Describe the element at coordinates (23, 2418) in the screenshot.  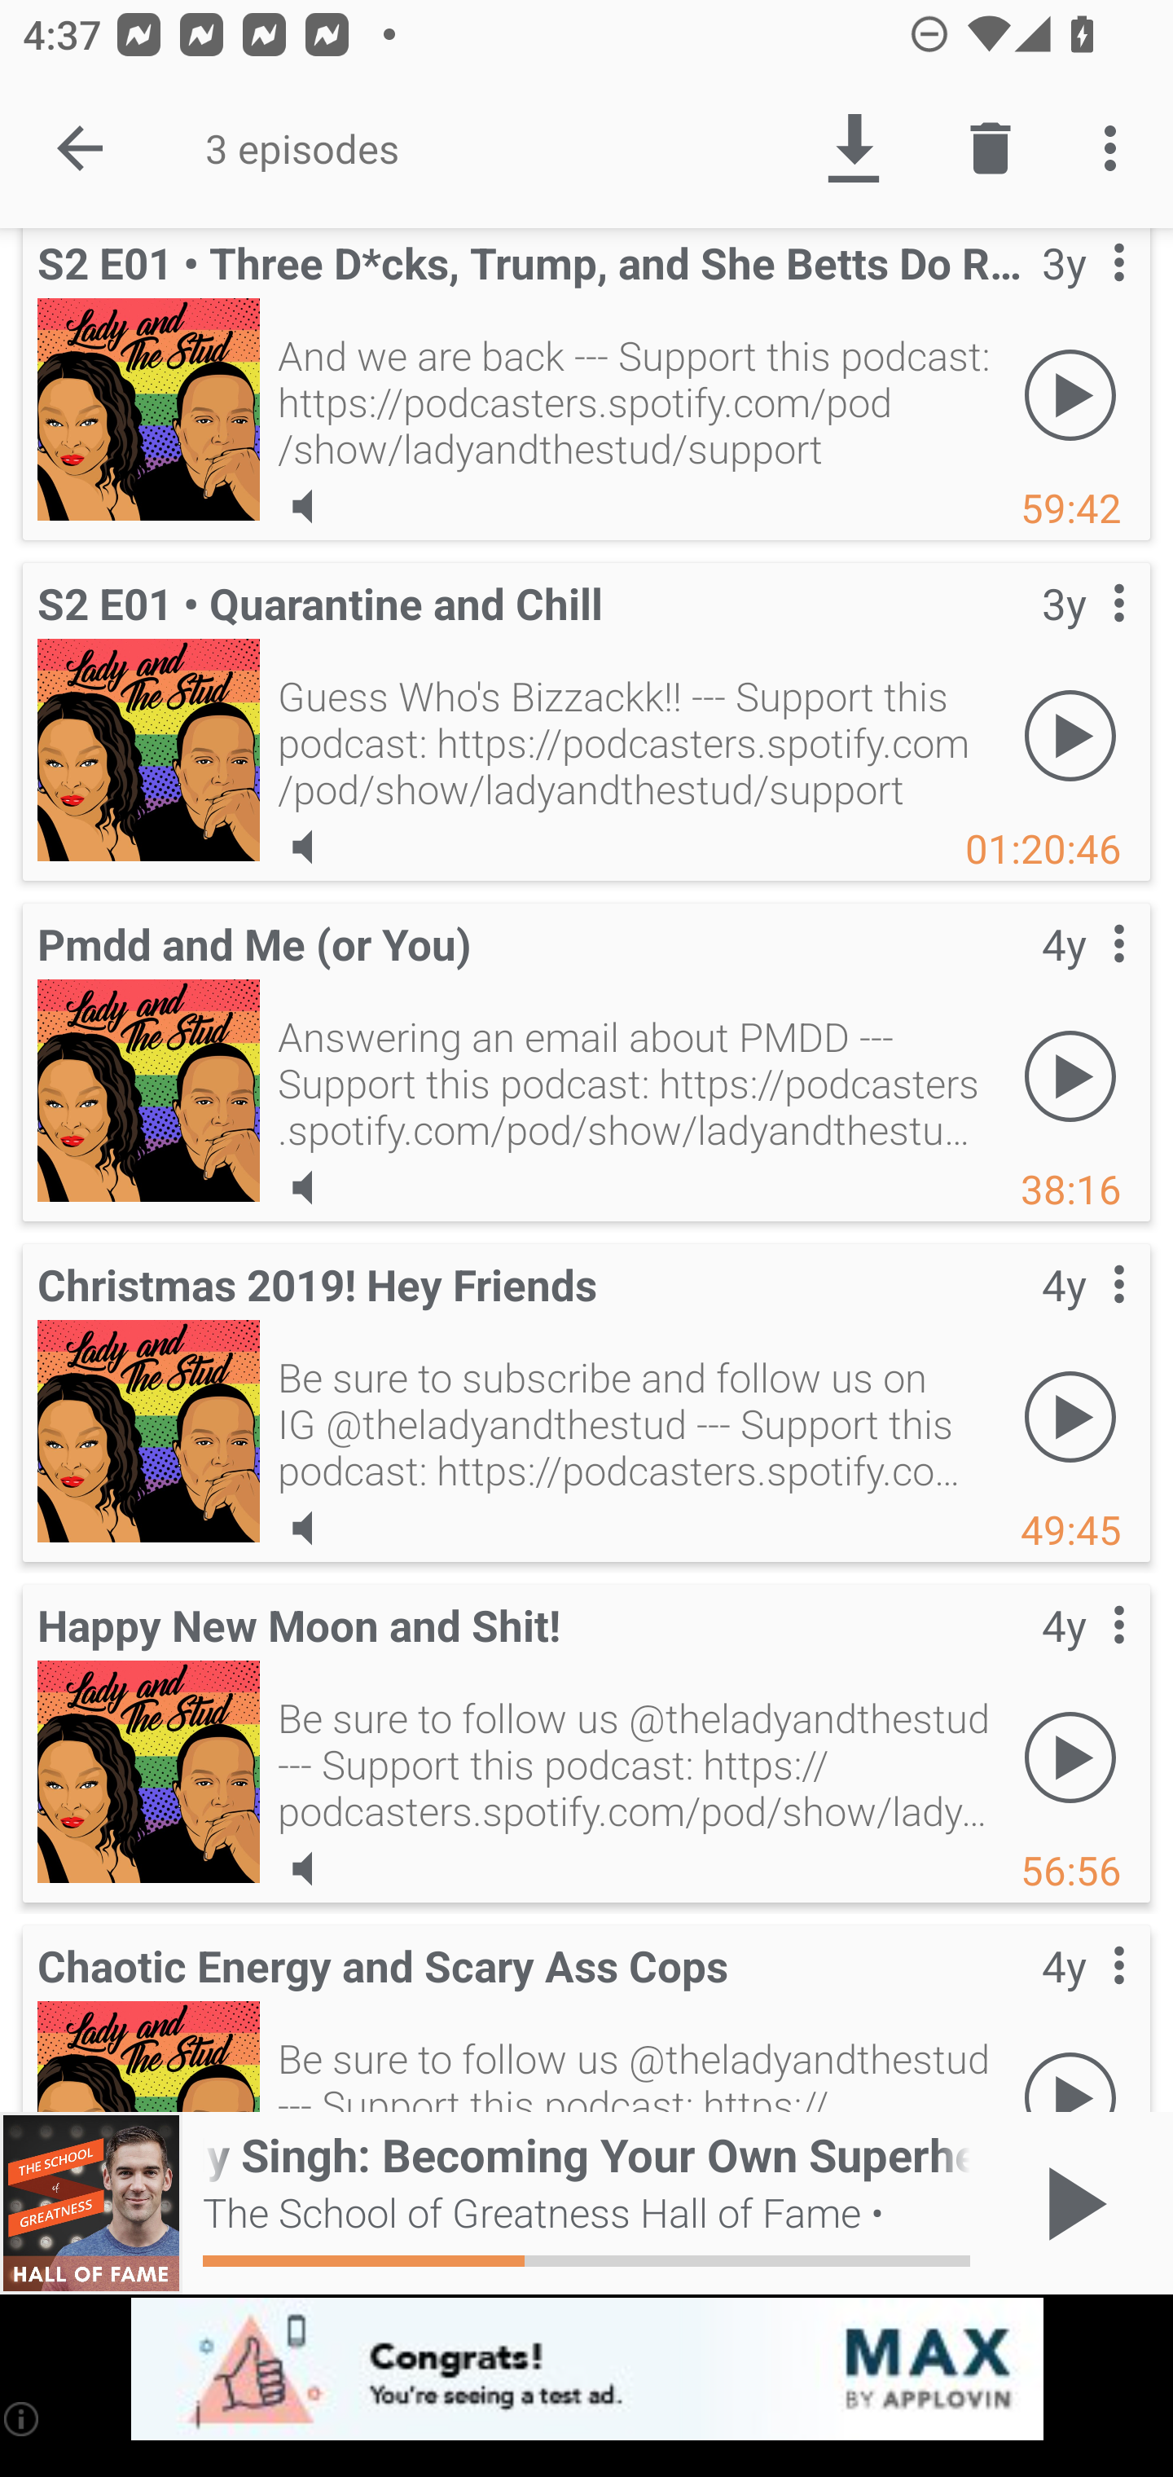
I see `(i)` at that location.